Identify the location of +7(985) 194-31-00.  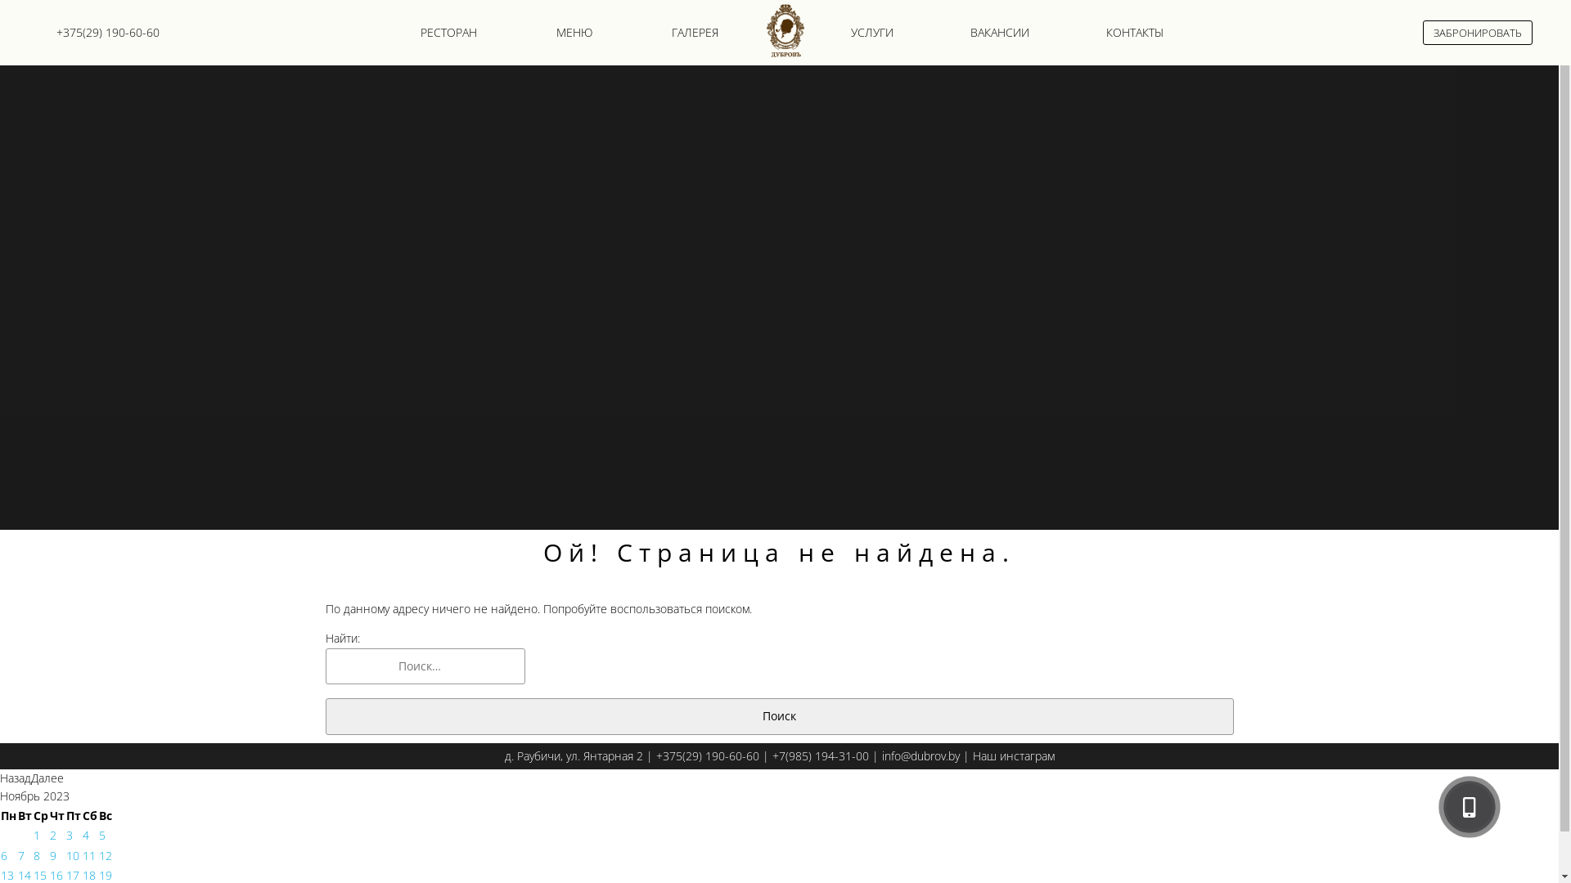
(821, 755).